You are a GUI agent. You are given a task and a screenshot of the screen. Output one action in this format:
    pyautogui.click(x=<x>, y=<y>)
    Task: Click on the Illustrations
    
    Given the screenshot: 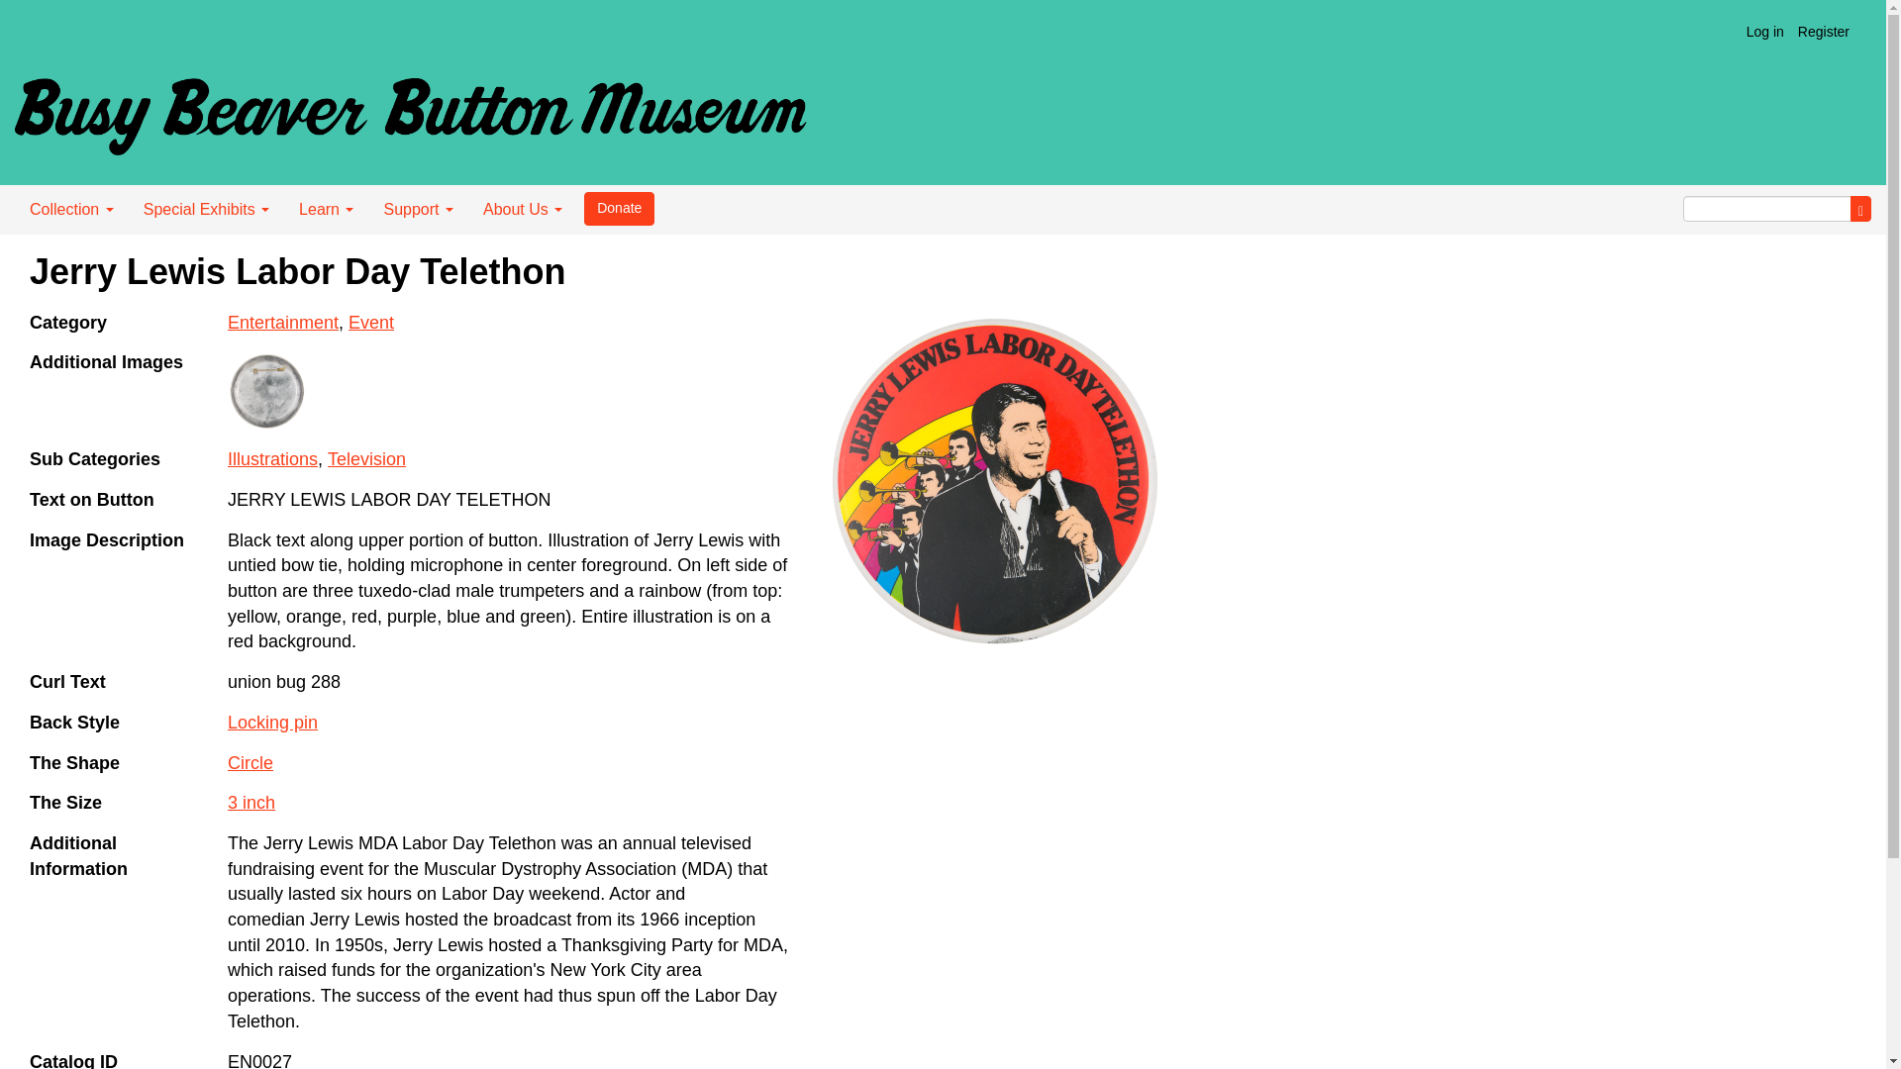 What is the action you would take?
    pyautogui.click(x=272, y=459)
    